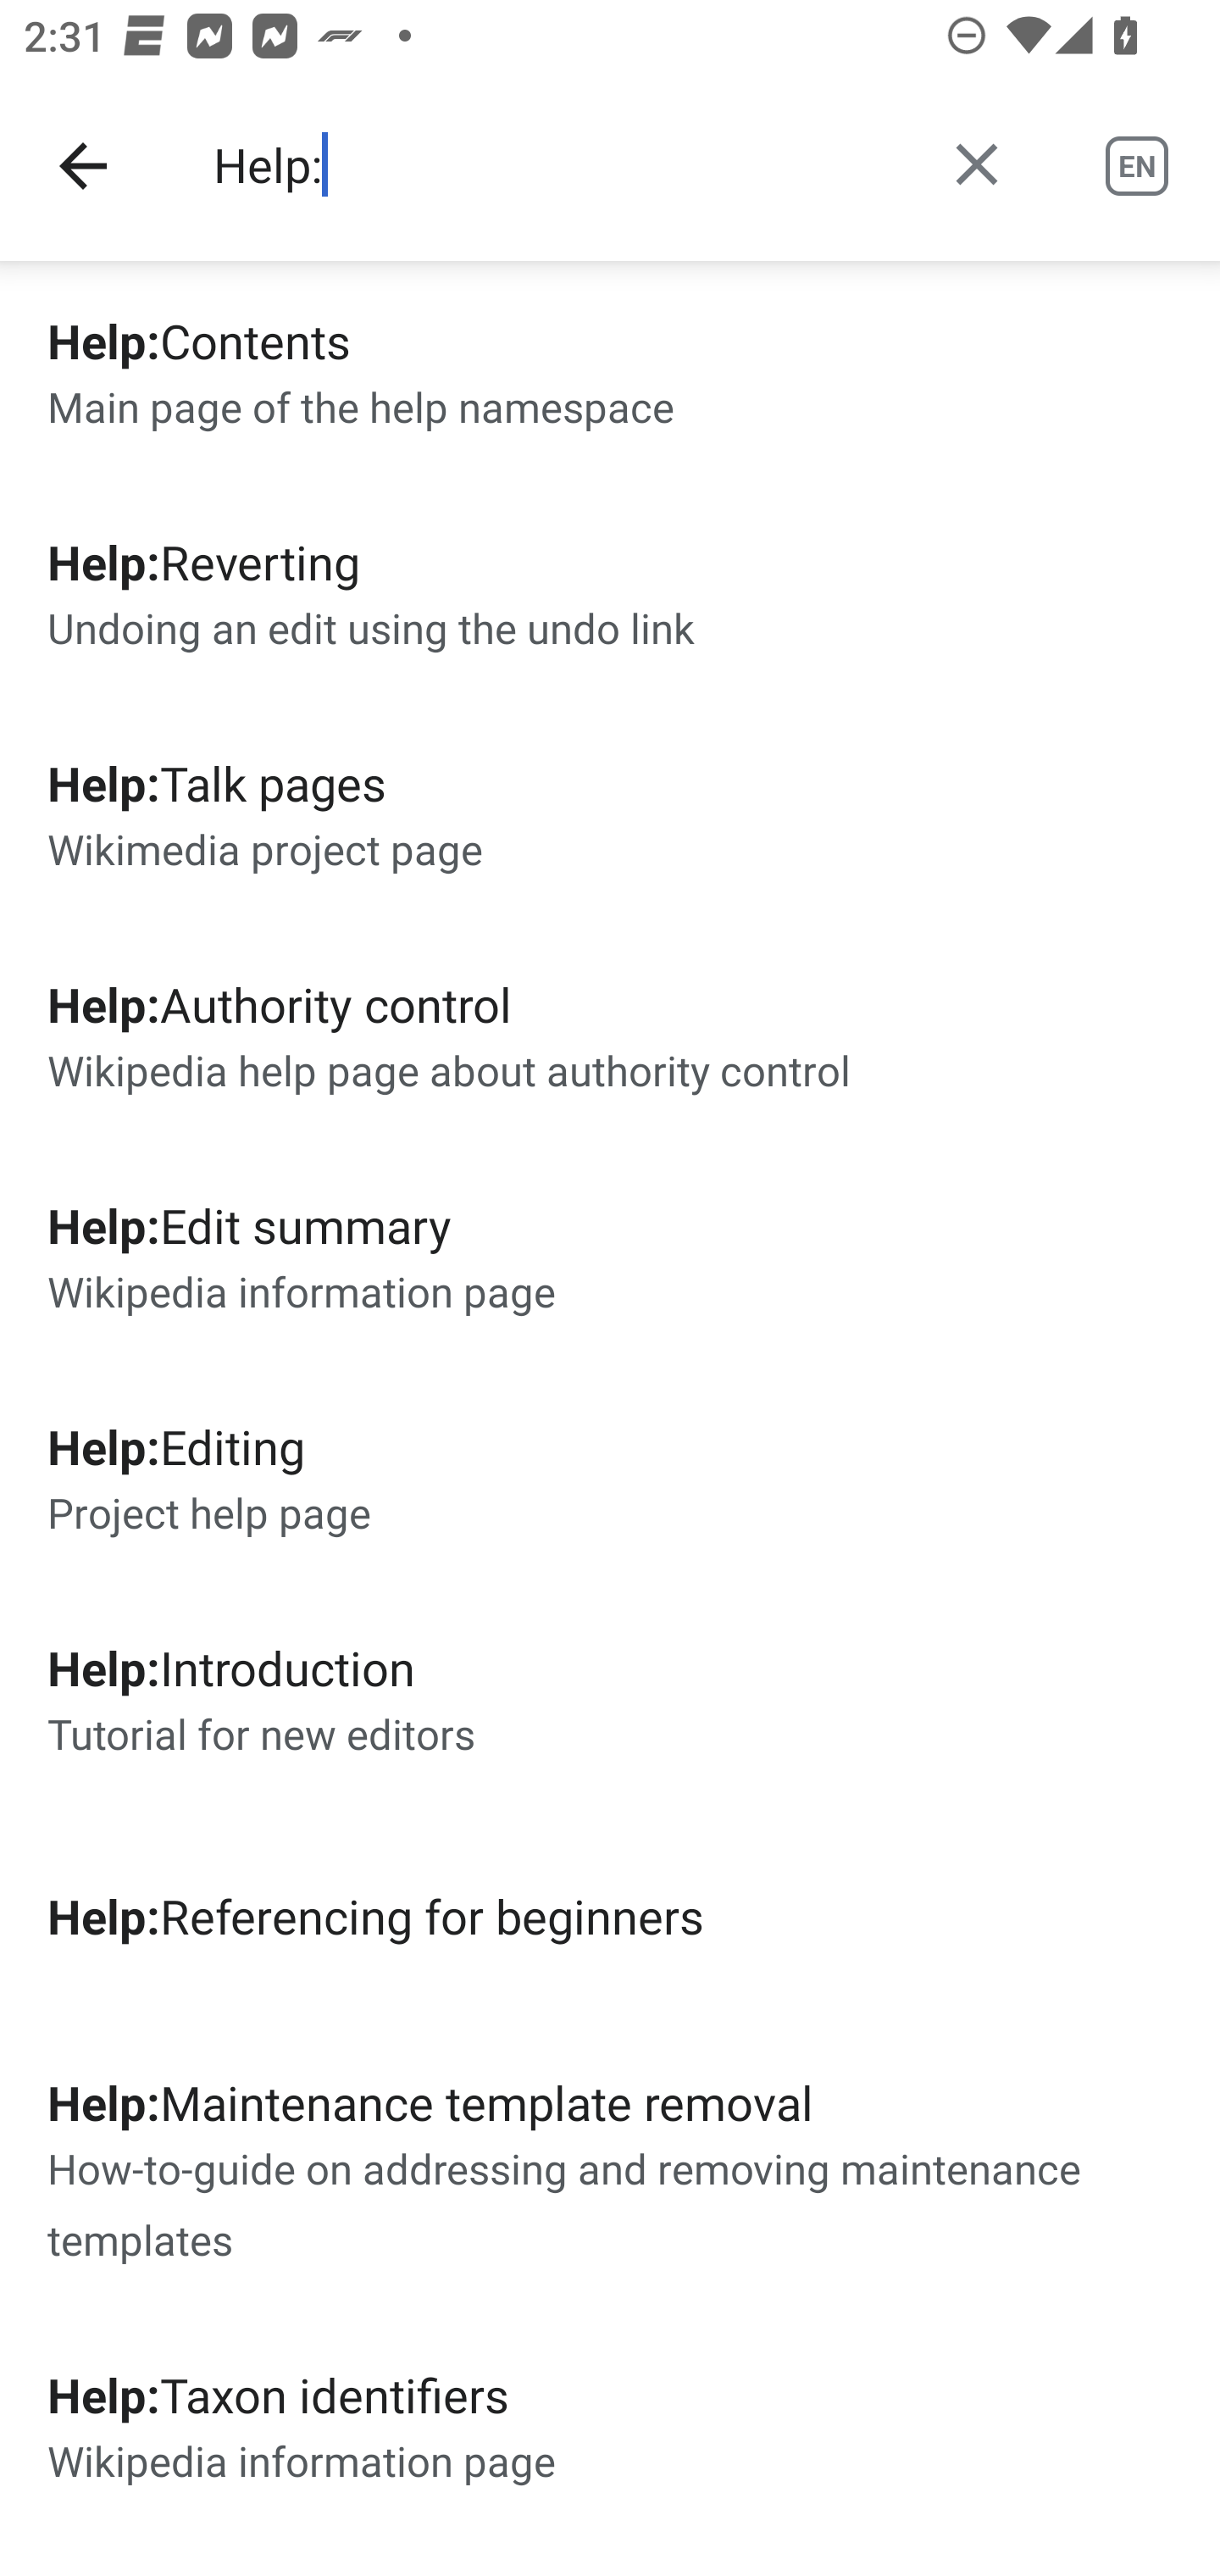 This screenshot has width=1220, height=2576. Describe the element at coordinates (610, 591) in the screenshot. I see `Help:Reverting Undoing an edit using the undo link` at that location.